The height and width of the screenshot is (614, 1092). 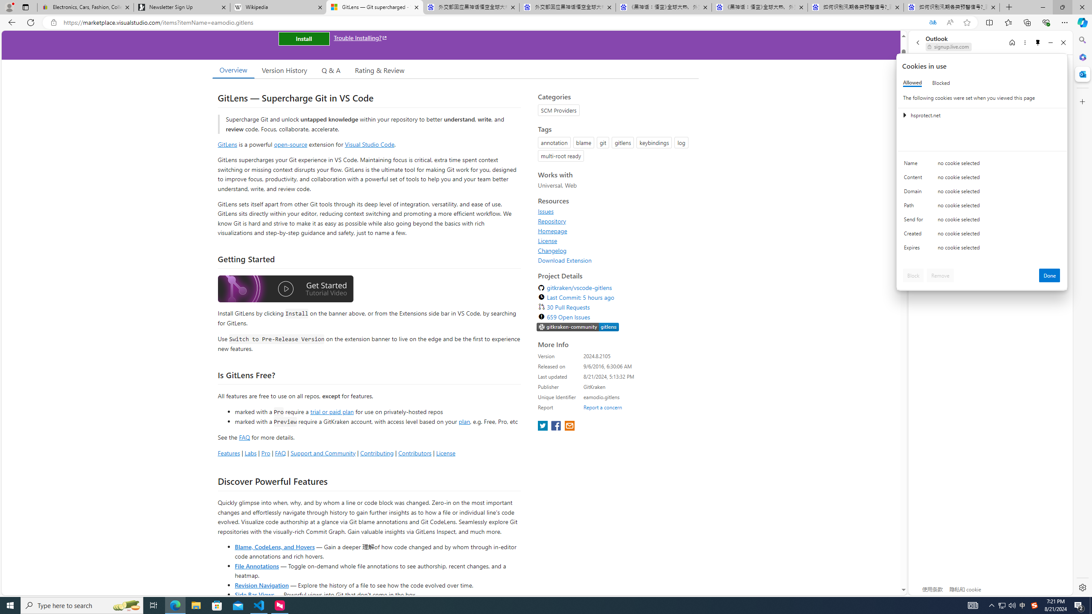 What do you see at coordinates (913, 275) in the screenshot?
I see `Block` at bounding box center [913, 275].